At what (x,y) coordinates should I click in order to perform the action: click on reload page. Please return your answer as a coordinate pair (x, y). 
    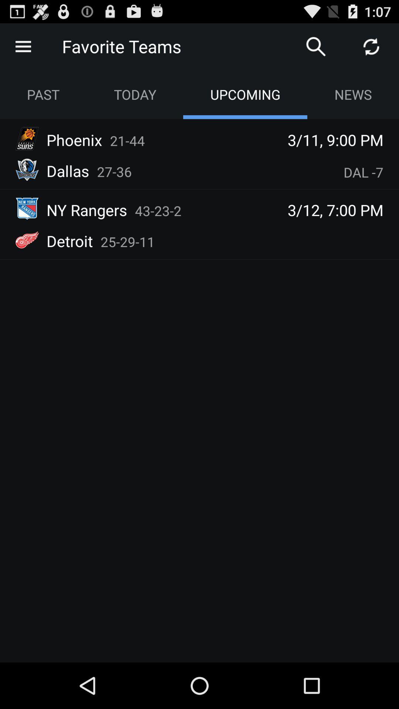
    Looking at the image, I should click on (371, 47).